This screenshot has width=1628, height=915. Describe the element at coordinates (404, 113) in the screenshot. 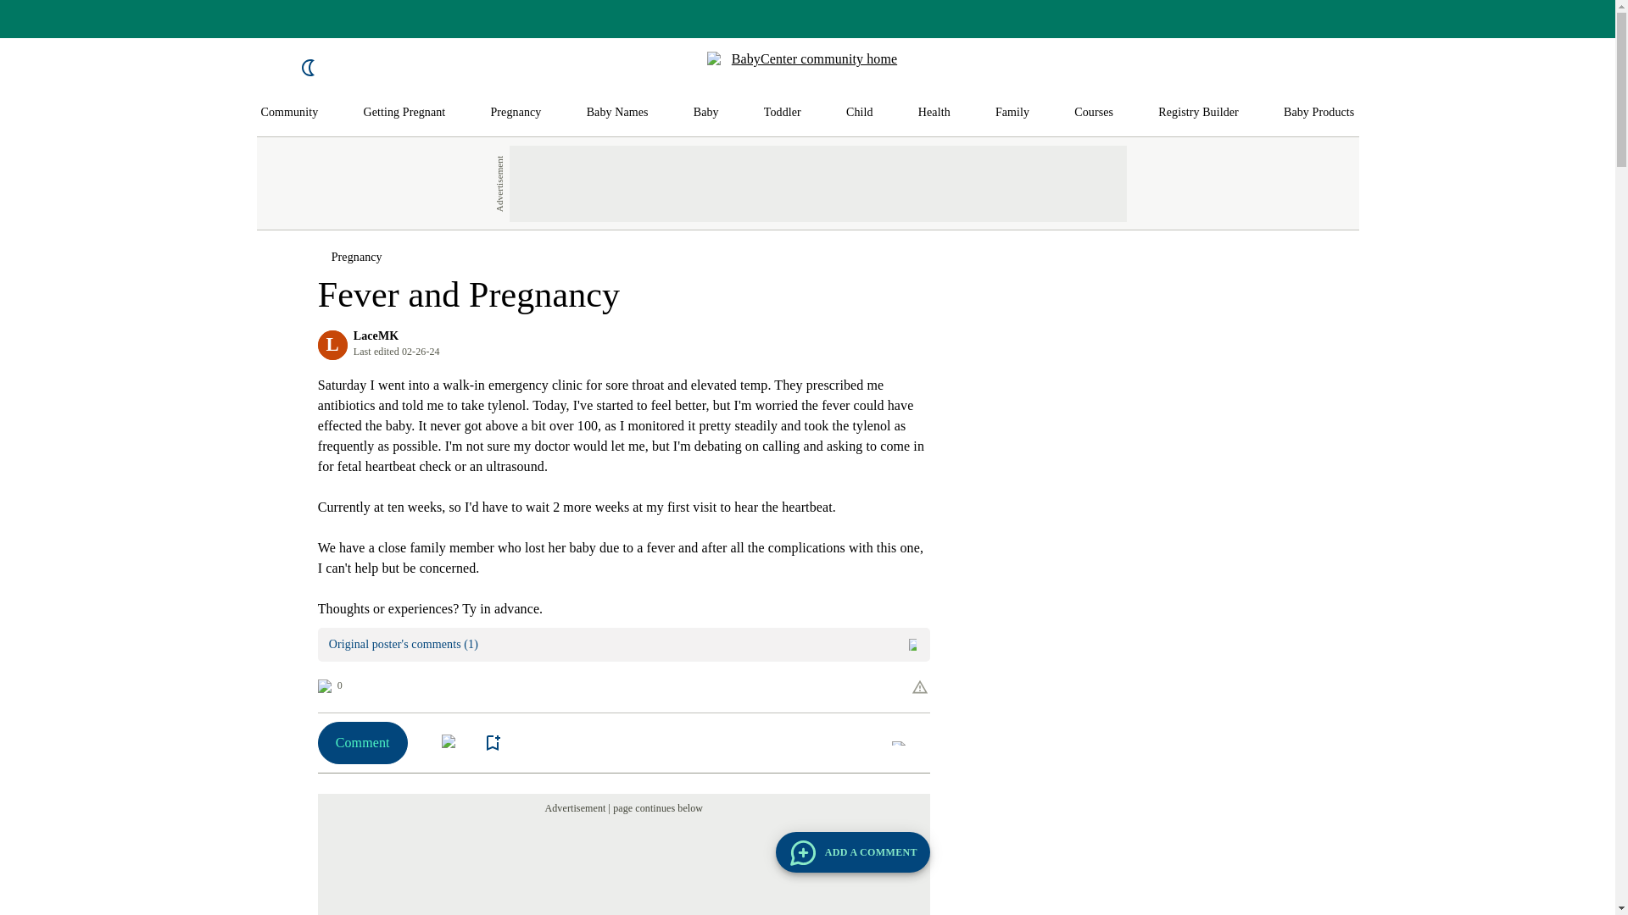

I see `Getting Pregnant` at that location.